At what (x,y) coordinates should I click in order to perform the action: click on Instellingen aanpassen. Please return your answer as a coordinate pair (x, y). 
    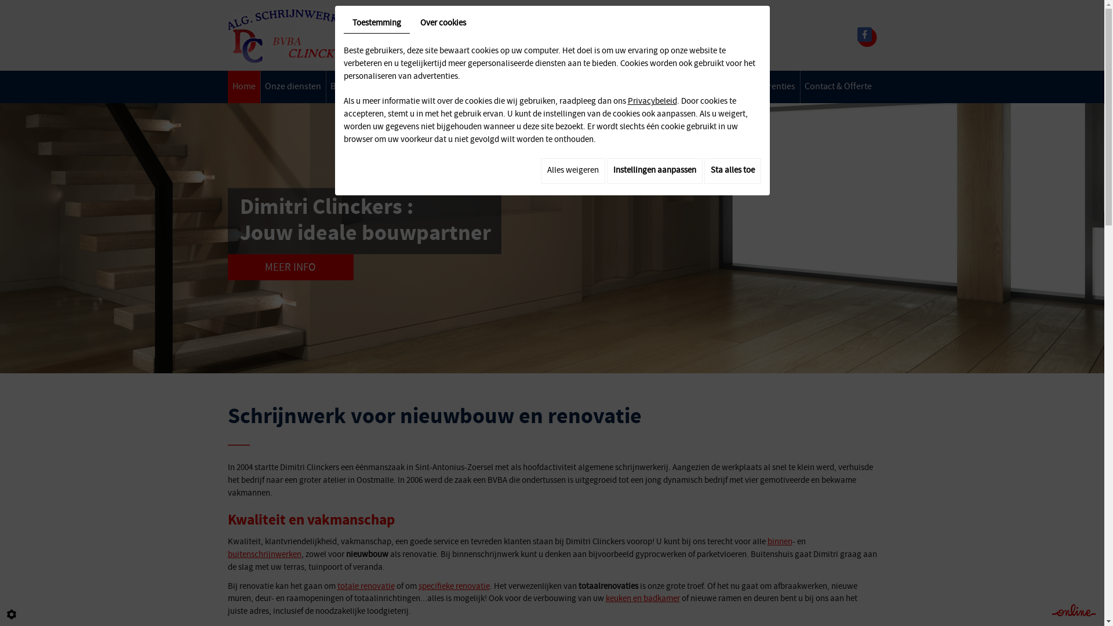
    Looking at the image, I should click on (654, 171).